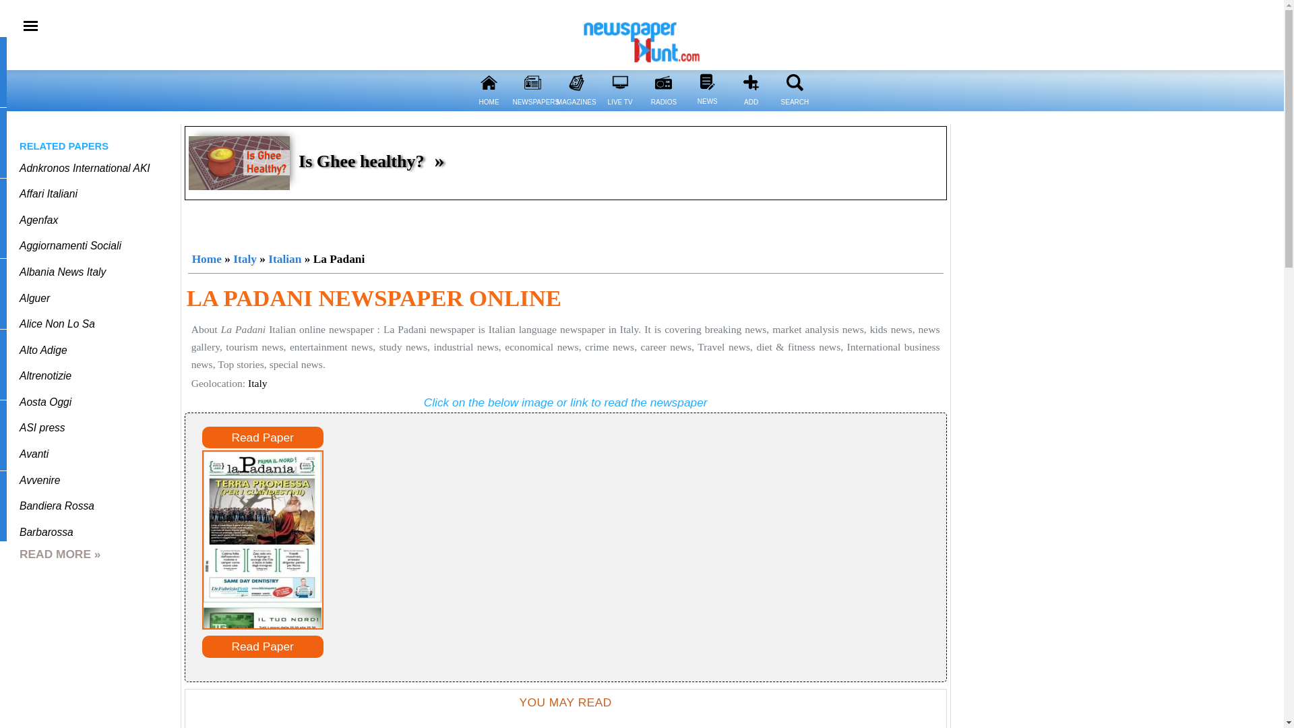 This screenshot has width=1294, height=728. What do you see at coordinates (44, 375) in the screenshot?
I see `Altrenotizie` at bounding box center [44, 375].